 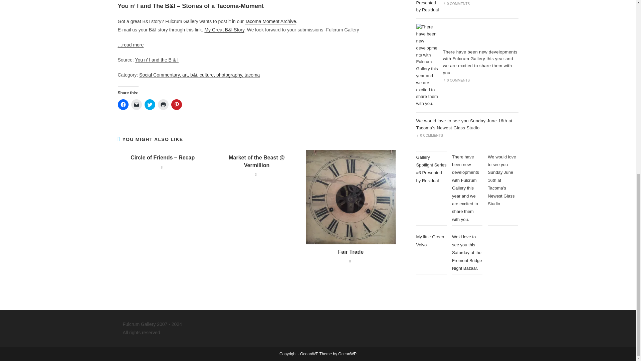 I want to click on Click to share on Facebook, so click(x=123, y=105).